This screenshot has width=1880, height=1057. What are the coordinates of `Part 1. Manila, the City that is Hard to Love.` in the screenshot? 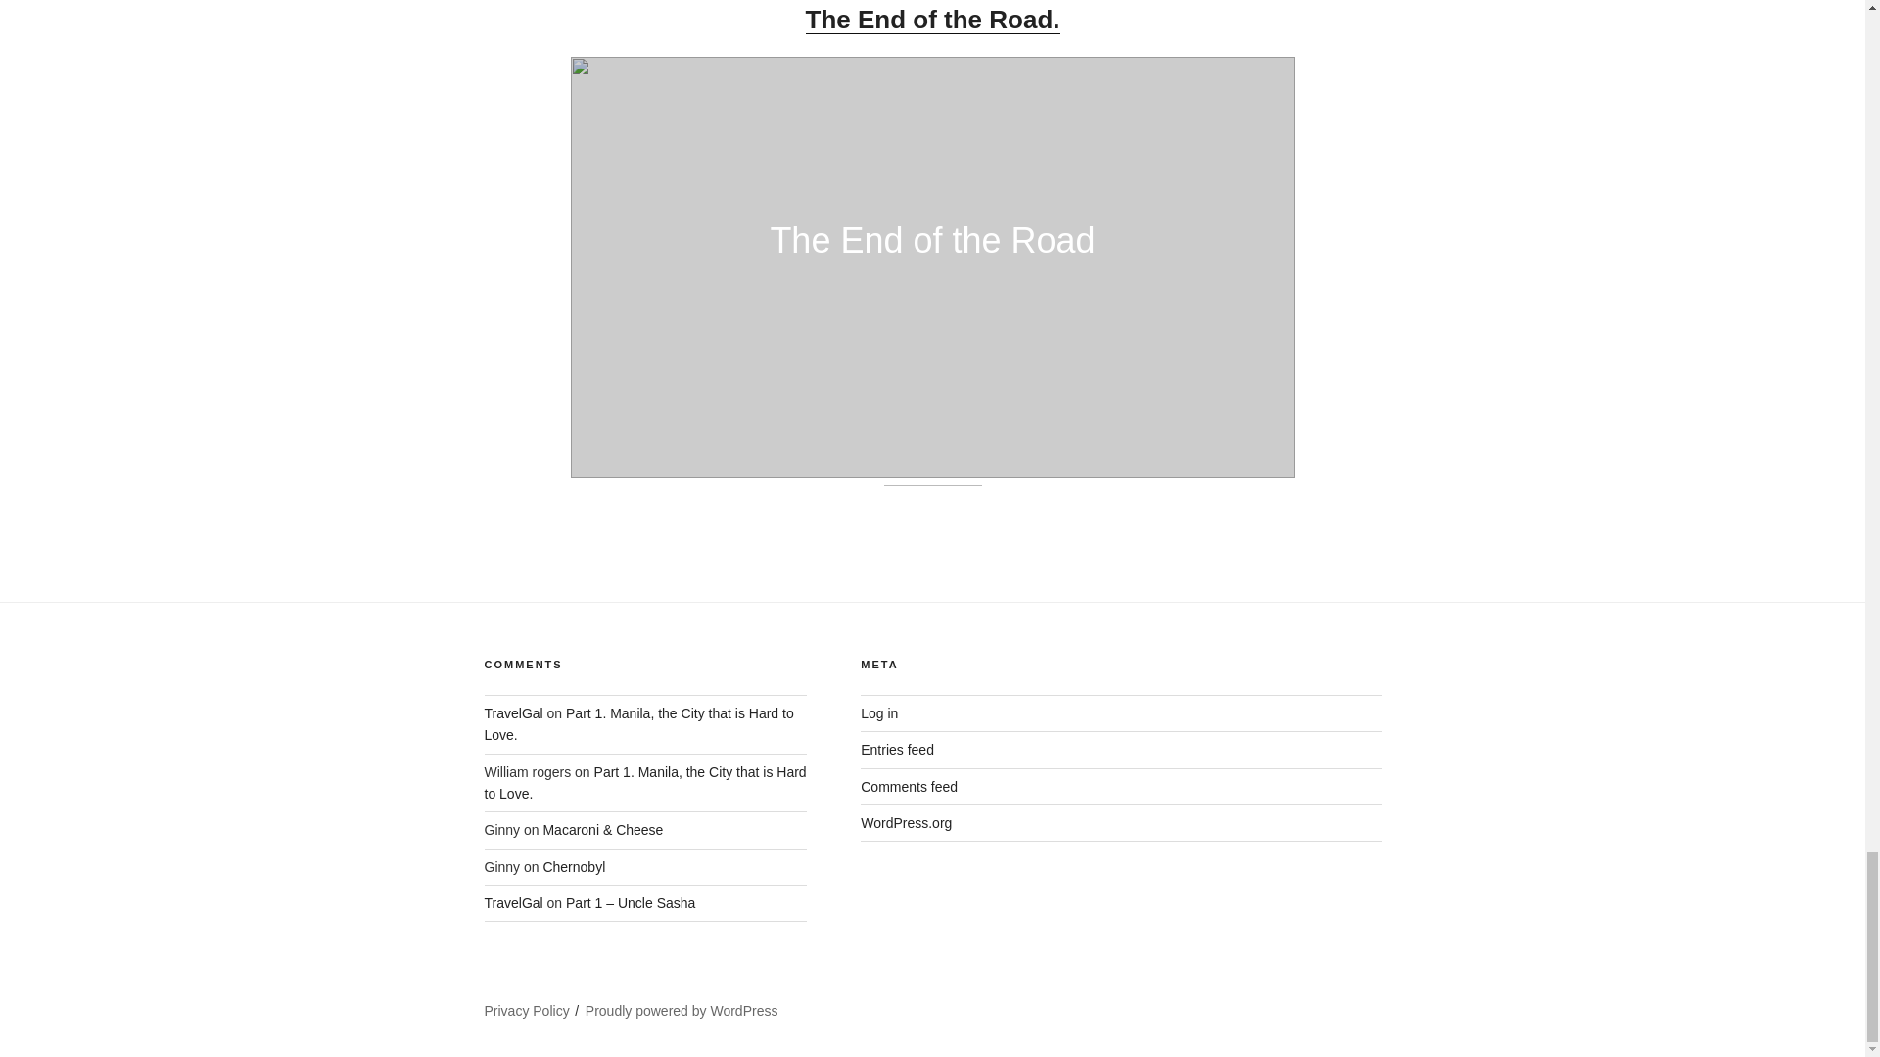 It's located at (638, 724).